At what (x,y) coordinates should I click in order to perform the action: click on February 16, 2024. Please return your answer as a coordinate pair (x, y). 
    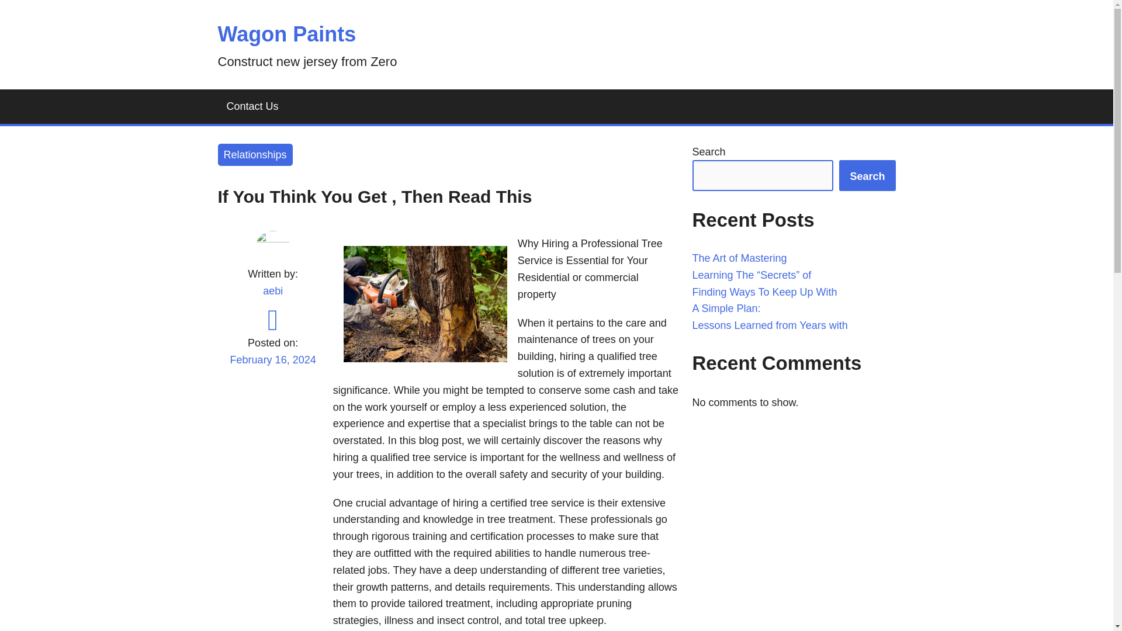
    Looking at the image, I should click on (272, 367).